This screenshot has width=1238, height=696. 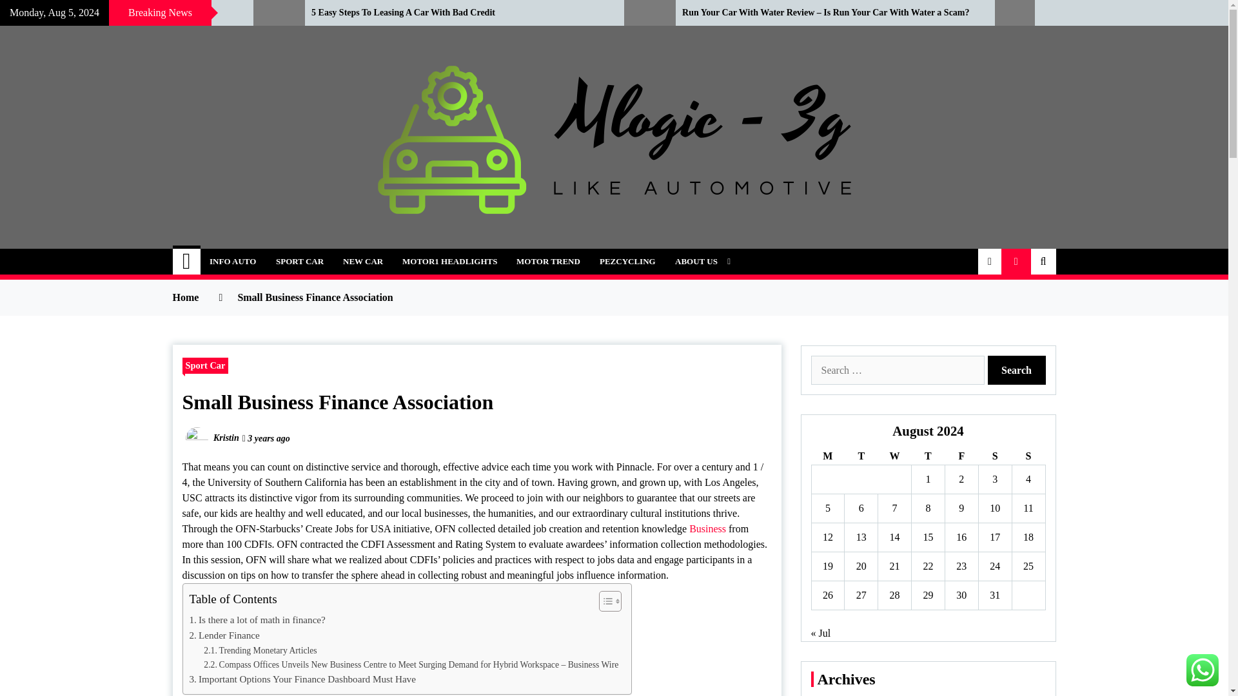 What do you see at coordinates (260, 651) in the screenshot?
I see `Trending Monetary Articles` at bounding box center [260, 651].